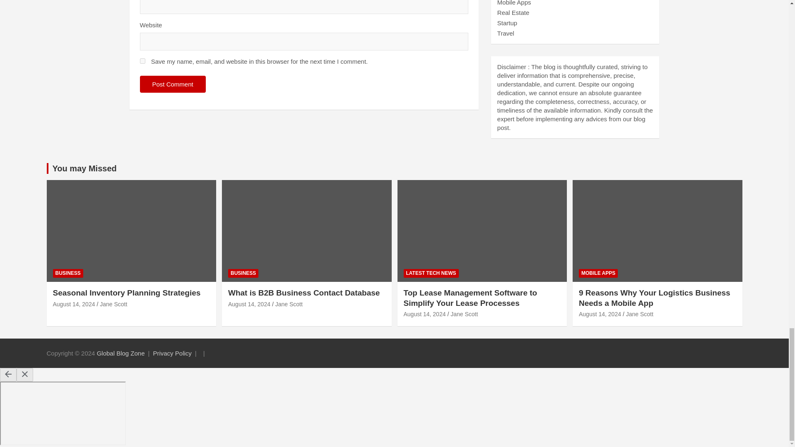 The height and width of the screenshot is (447, 795). Describe the element at coordinates (142, 61) in the screenshot. I see `yes` at that location.